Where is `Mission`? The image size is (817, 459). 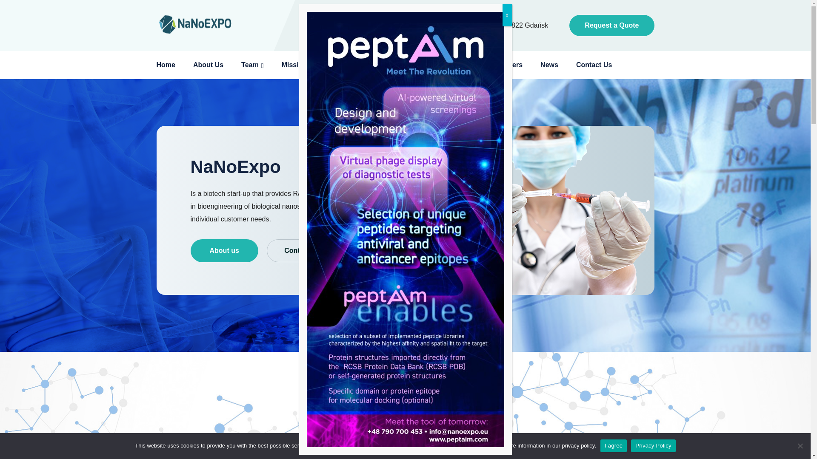 Mission is located at coordinates (297, 65).